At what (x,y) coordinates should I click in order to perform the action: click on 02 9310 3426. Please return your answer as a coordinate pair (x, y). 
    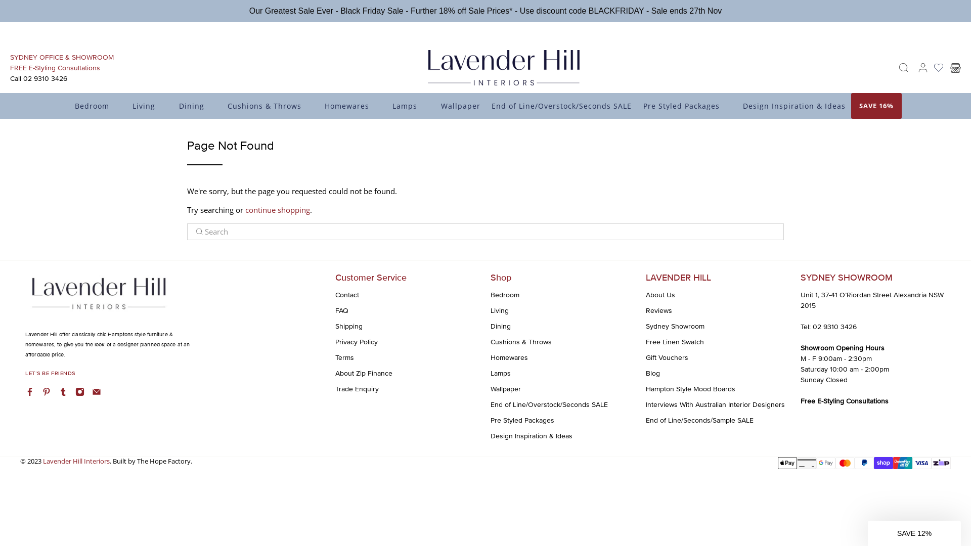
    Looking at the image, I should click on (834, 327).